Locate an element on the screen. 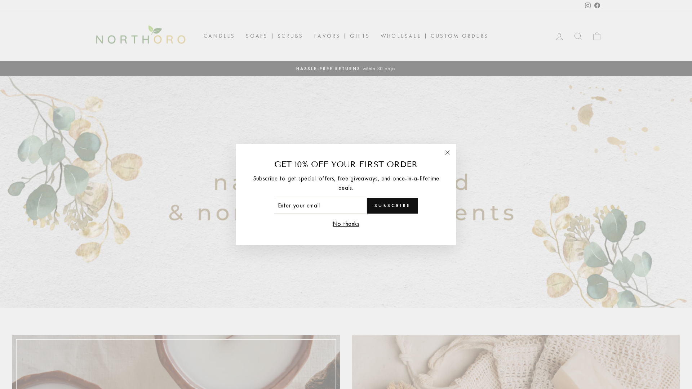  "Close (esc)" is located at coordinates (447, 153).